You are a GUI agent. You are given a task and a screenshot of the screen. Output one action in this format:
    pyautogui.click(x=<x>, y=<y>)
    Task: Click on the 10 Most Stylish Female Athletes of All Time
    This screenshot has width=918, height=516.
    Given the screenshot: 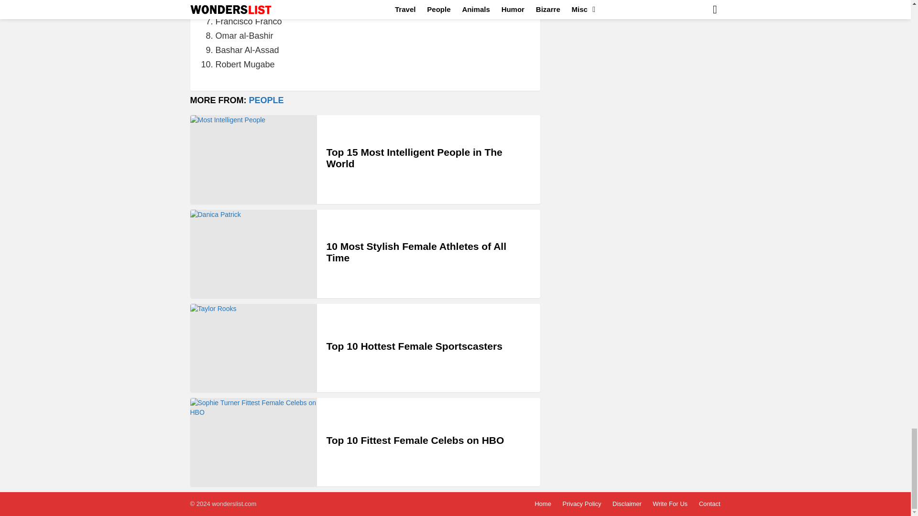 What is the action you would take?
    pyautogui.click(x=253, y=254)
    